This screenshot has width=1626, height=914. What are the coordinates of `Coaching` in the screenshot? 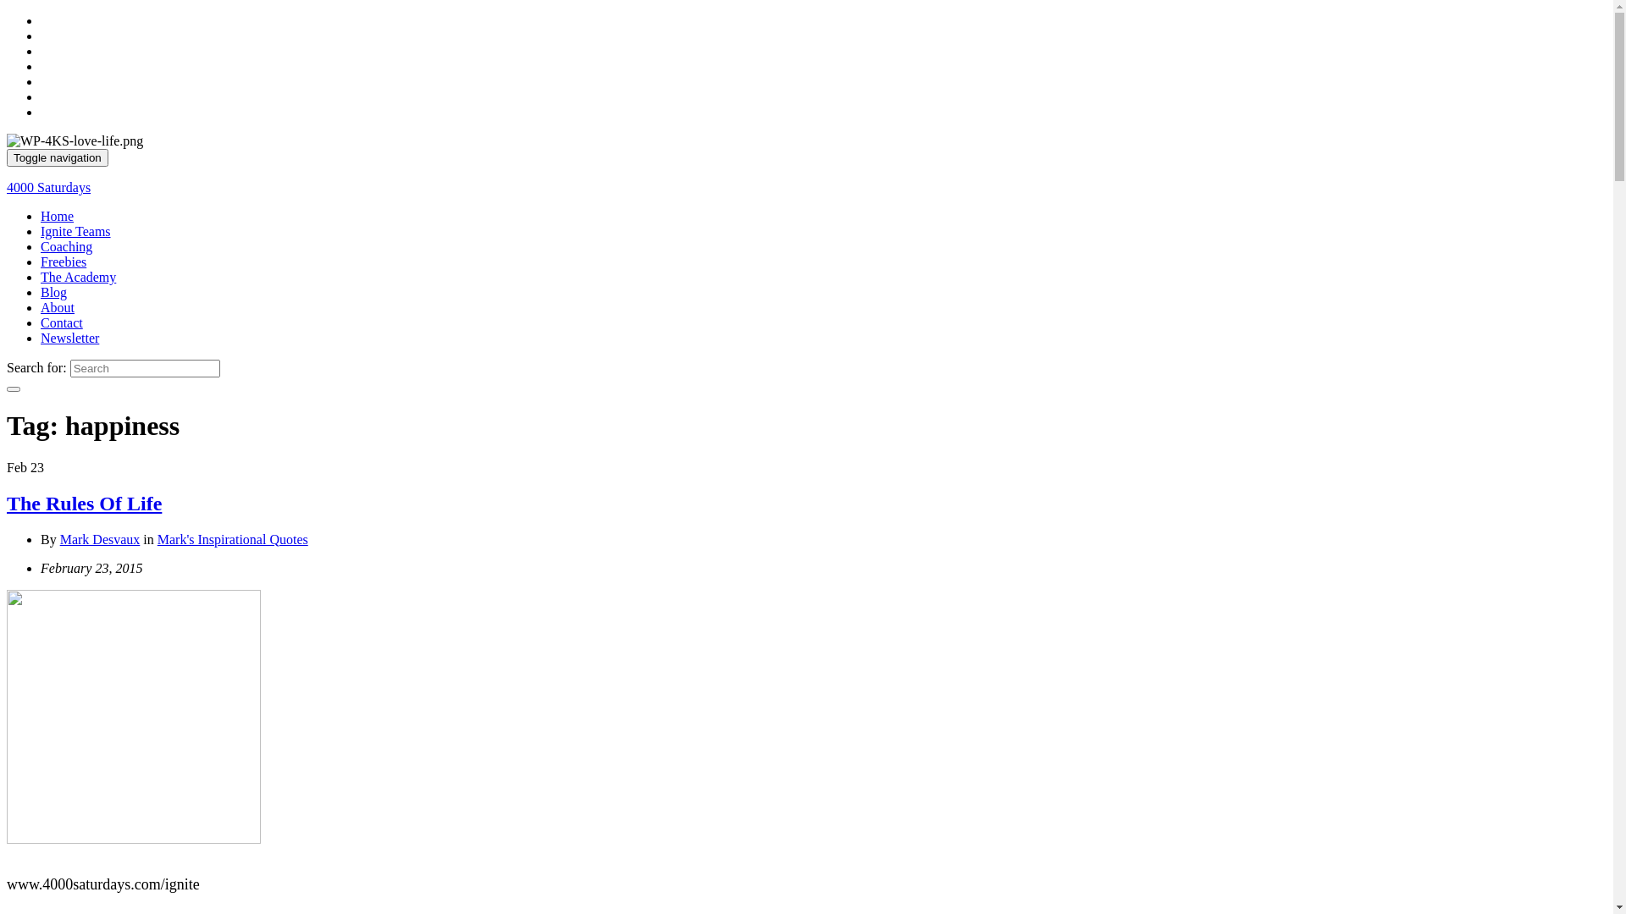 It's located at (66, 247).